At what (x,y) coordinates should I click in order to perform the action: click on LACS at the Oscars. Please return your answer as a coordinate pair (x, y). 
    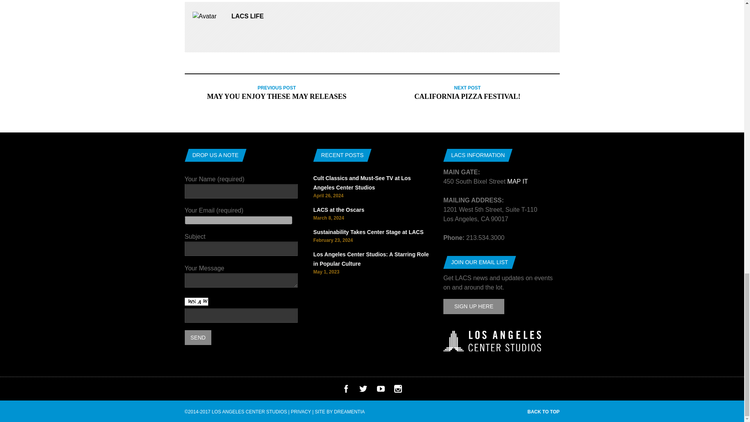
    Looking at the image, I should click on (339, 210).